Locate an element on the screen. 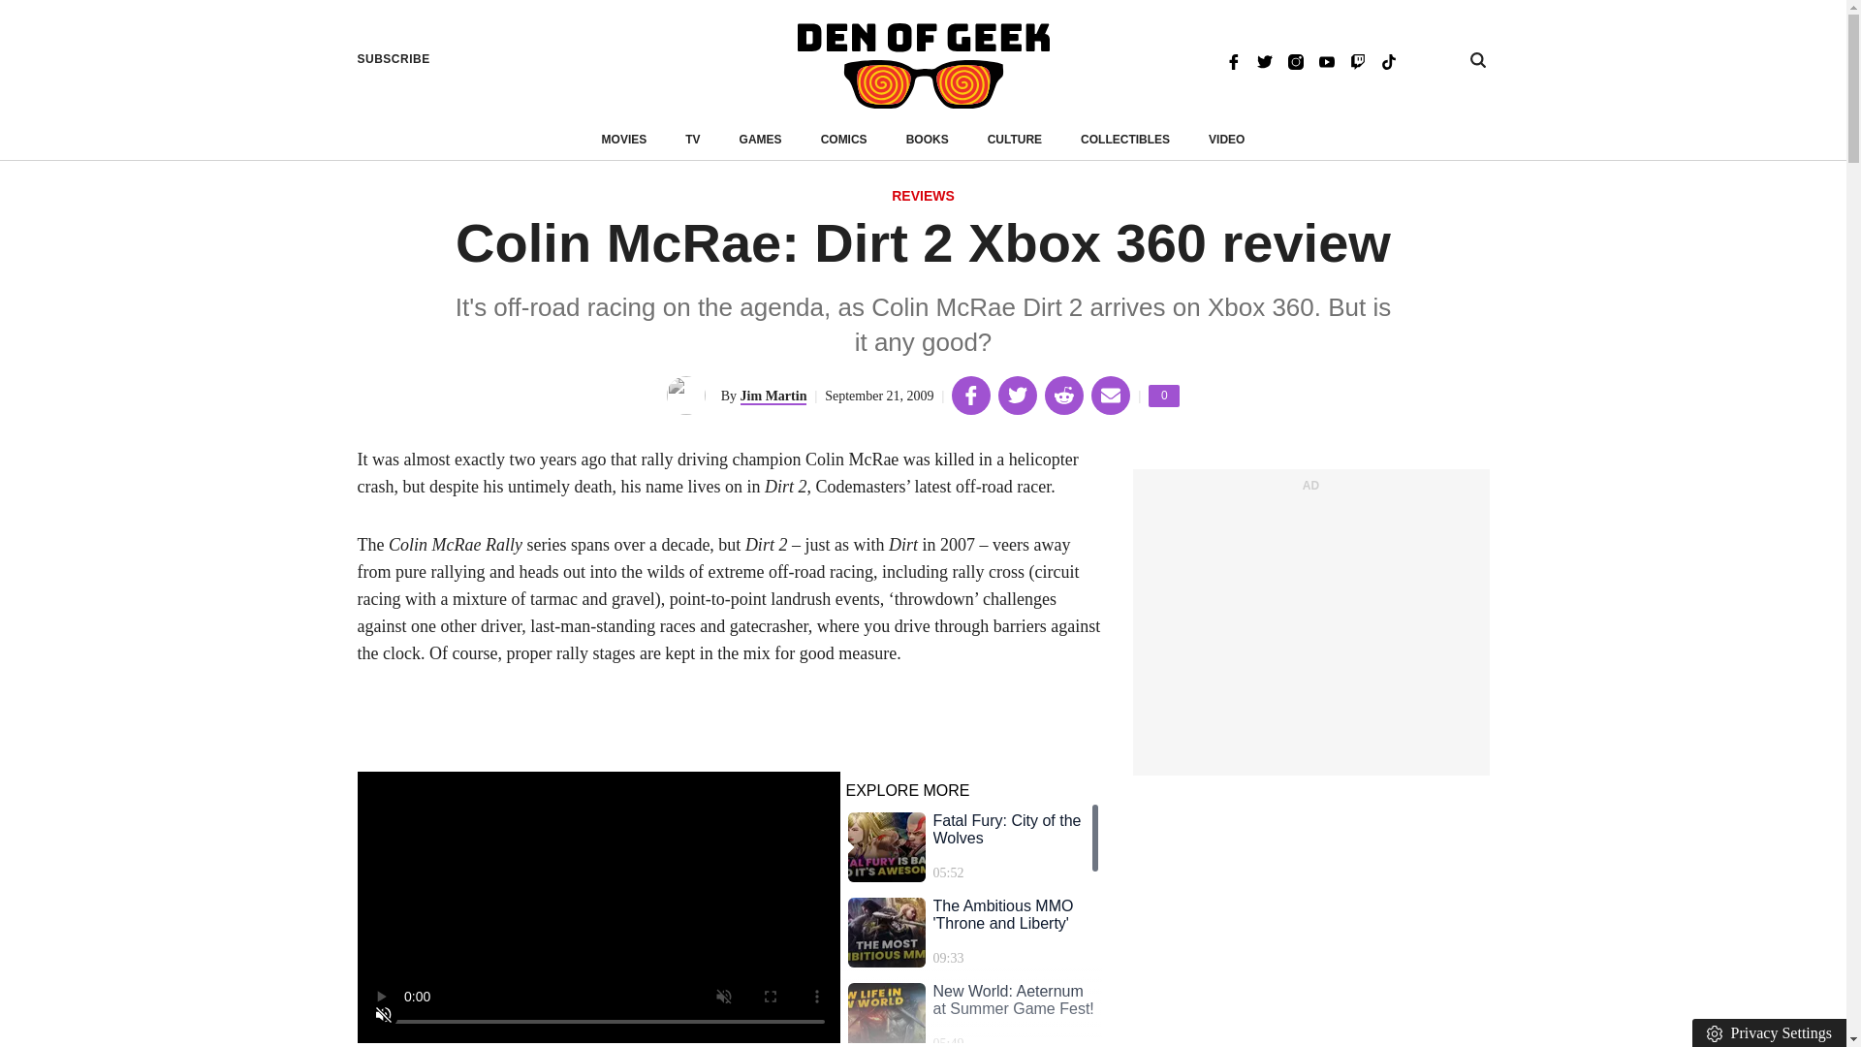 This screenshot has height=1047, width=1861. VIDEO is located at coordinates (923, 66).